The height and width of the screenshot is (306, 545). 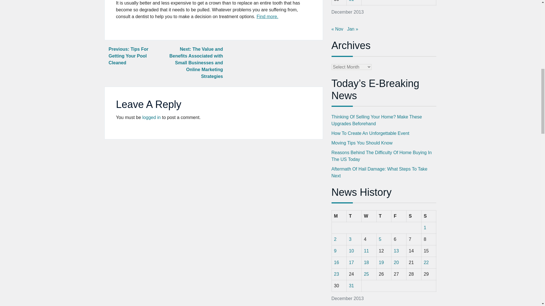 What do you see at coordinates (354, 216) in the screenshot?
I see `Tuesday` at bounding box center [354, 216].